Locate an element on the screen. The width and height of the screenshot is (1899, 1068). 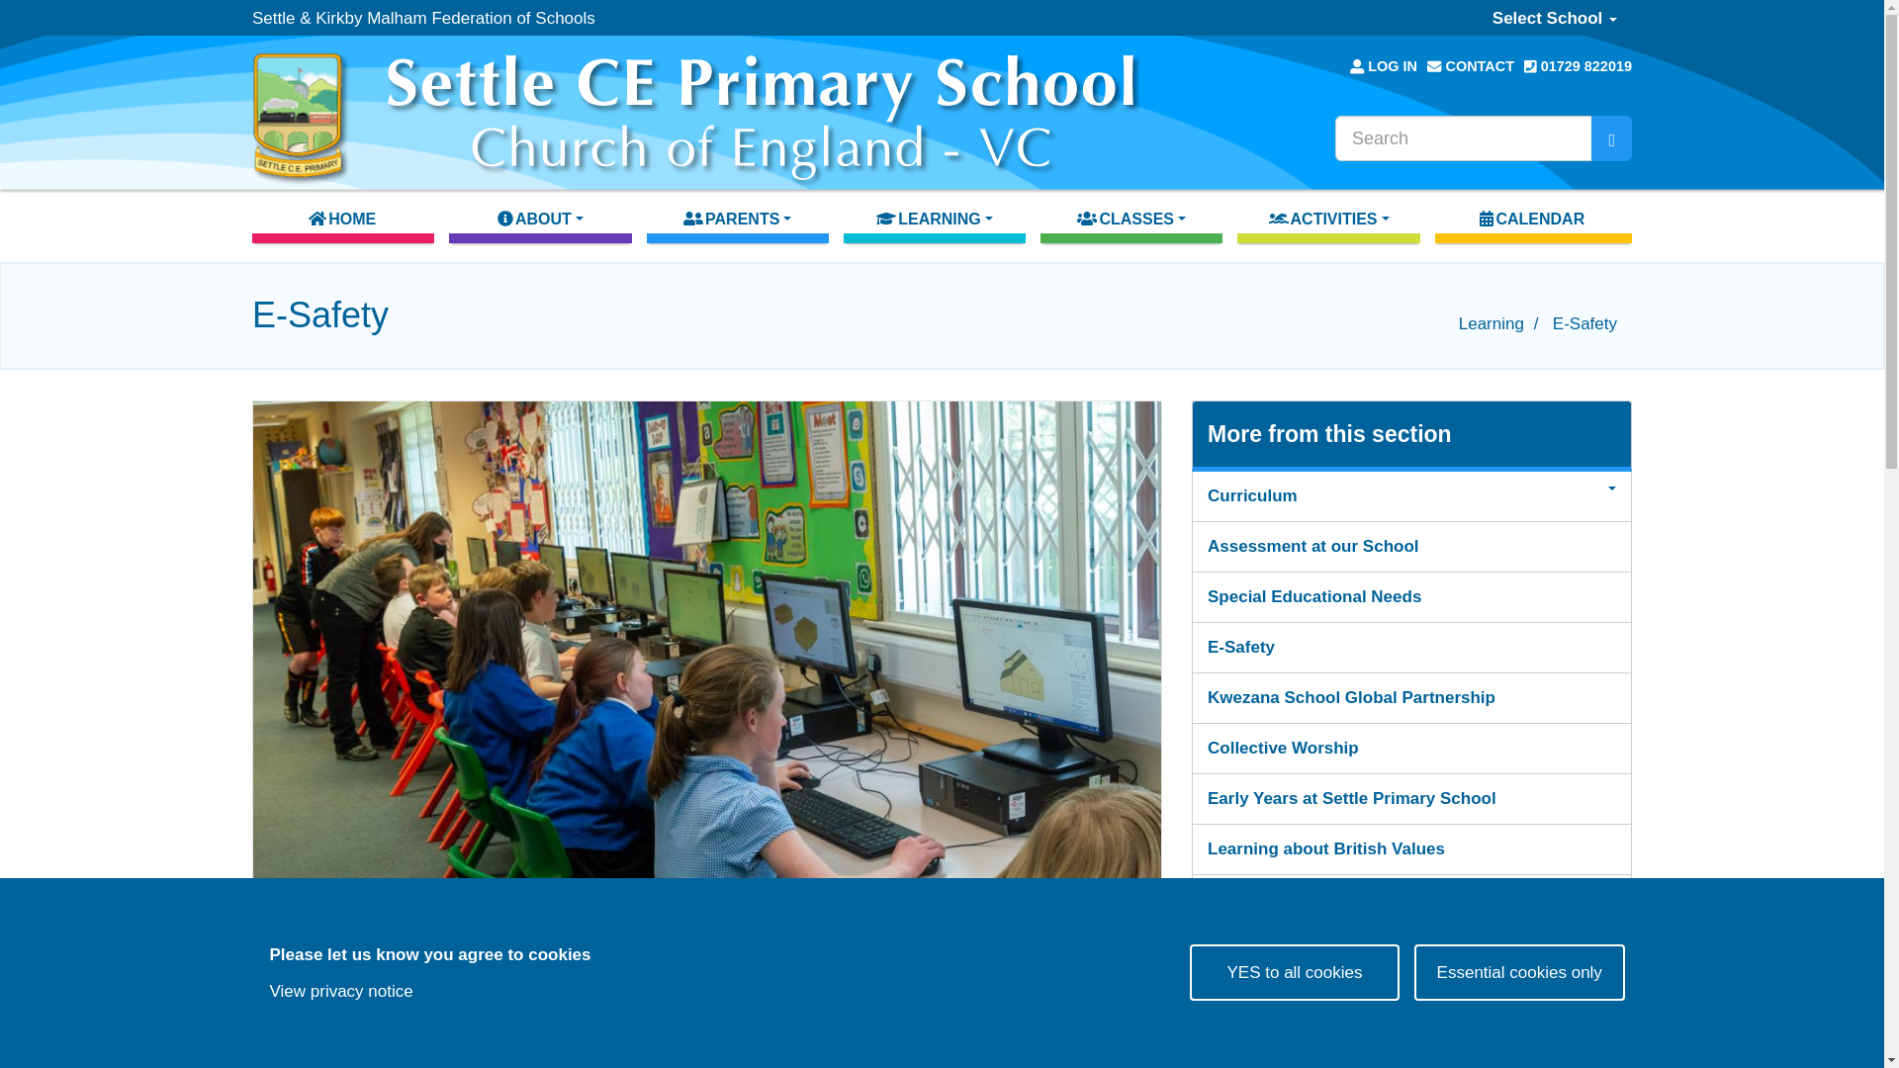
Search is located at coordinates (1610, 138).